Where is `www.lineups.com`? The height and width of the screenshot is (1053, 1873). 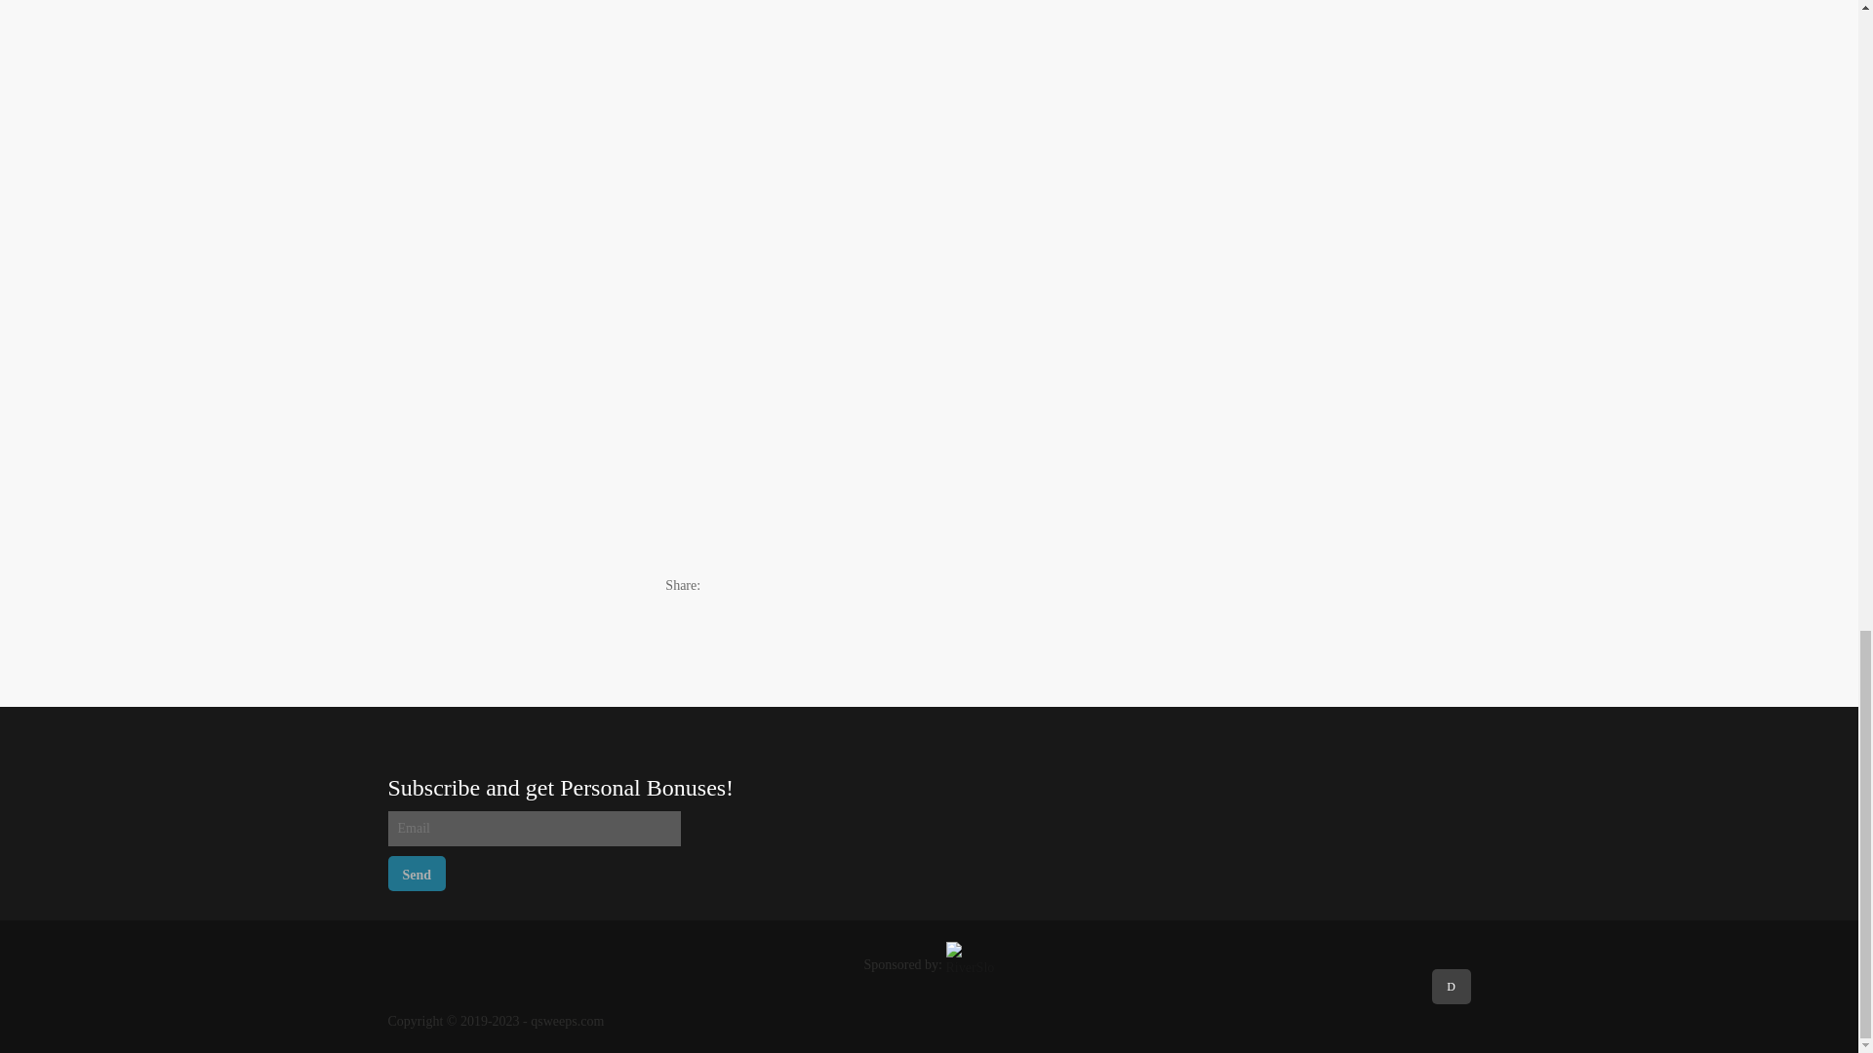 www.lineups.com is located at coordinates (456, 530).